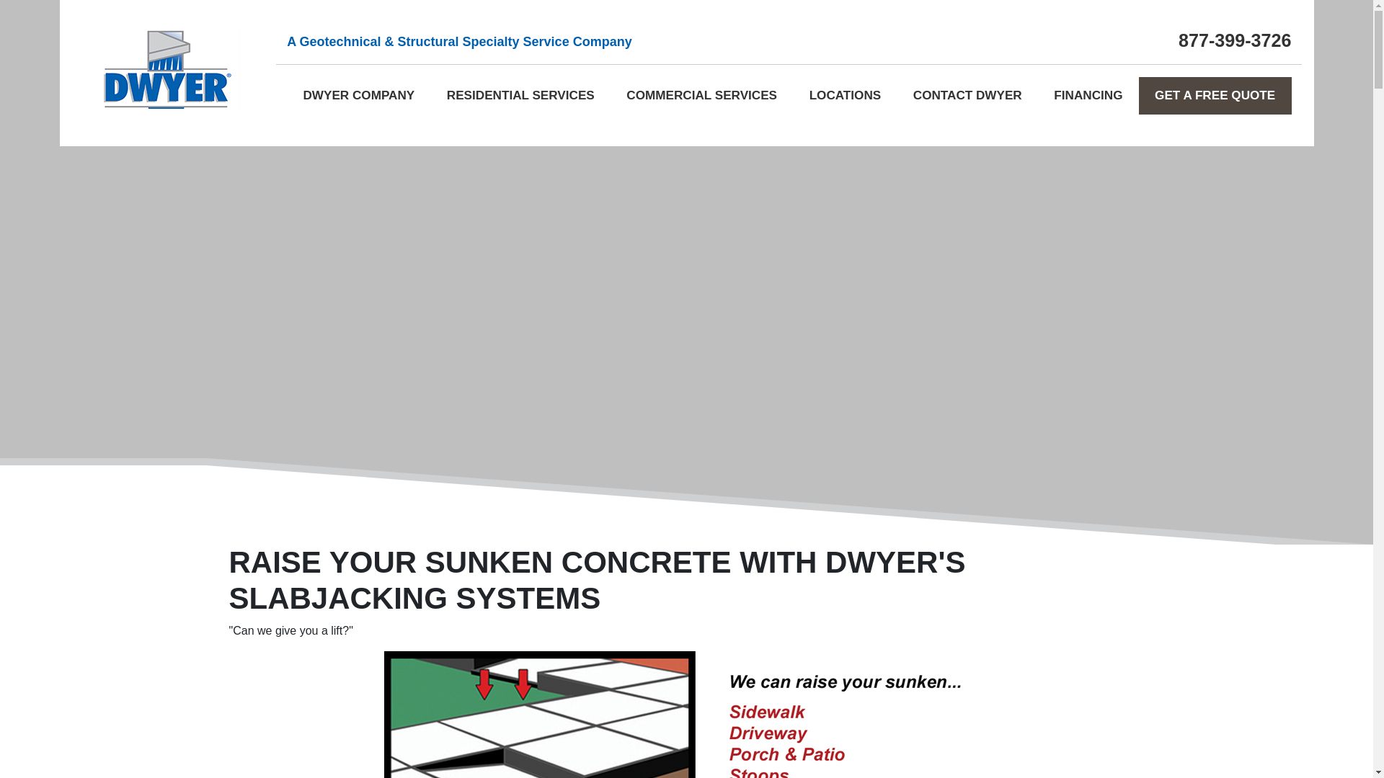 Image resolution: width=1384 pixels, height=778 pixels. I want to click on Residential Services, so click(302, 106).